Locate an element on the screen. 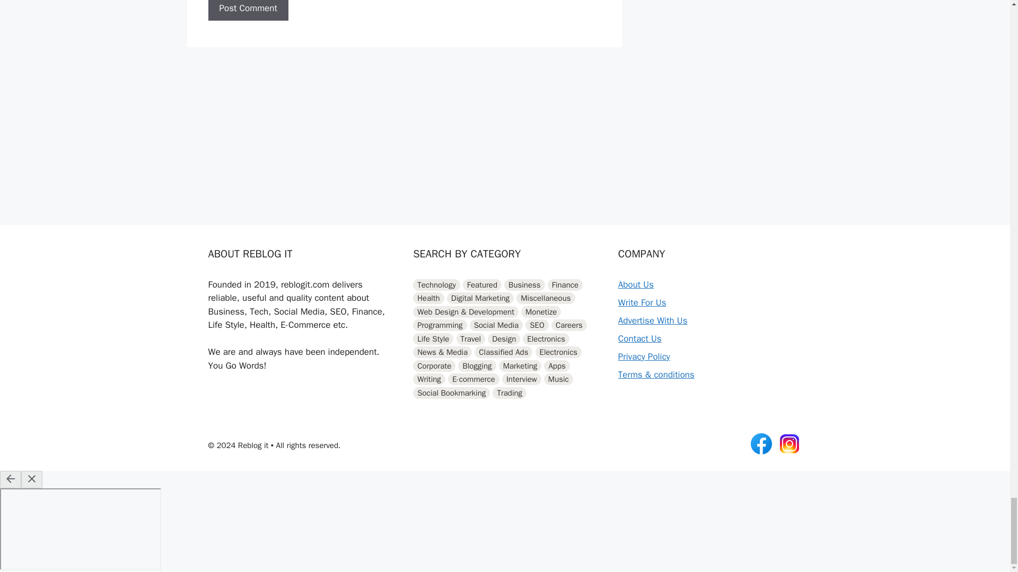 This screenshot has height=572, width=1018. Post Comment is located at coordinates (248, 11).